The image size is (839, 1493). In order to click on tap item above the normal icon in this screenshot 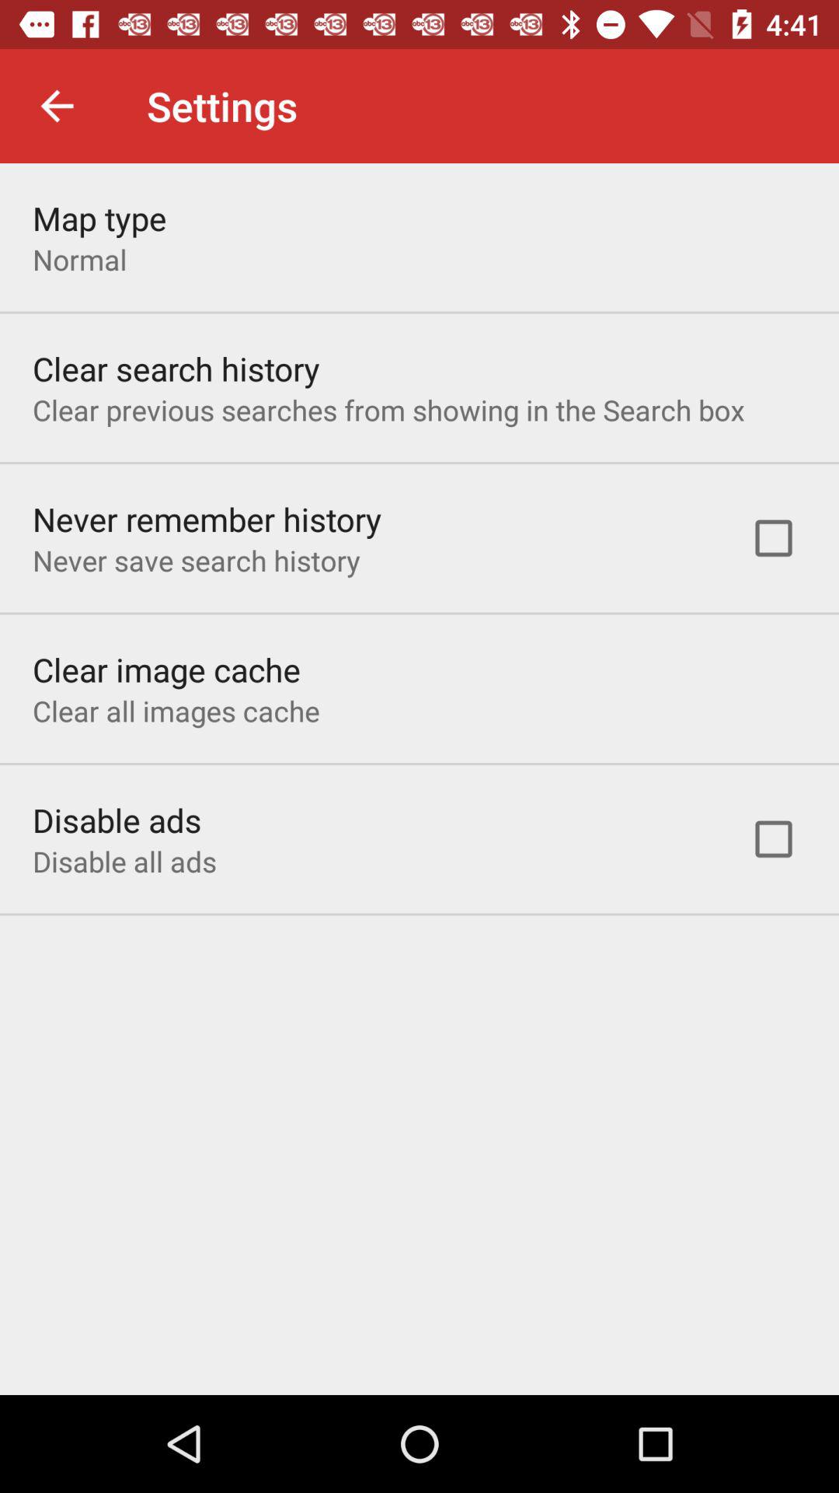, I will do `click(99, 218)`.